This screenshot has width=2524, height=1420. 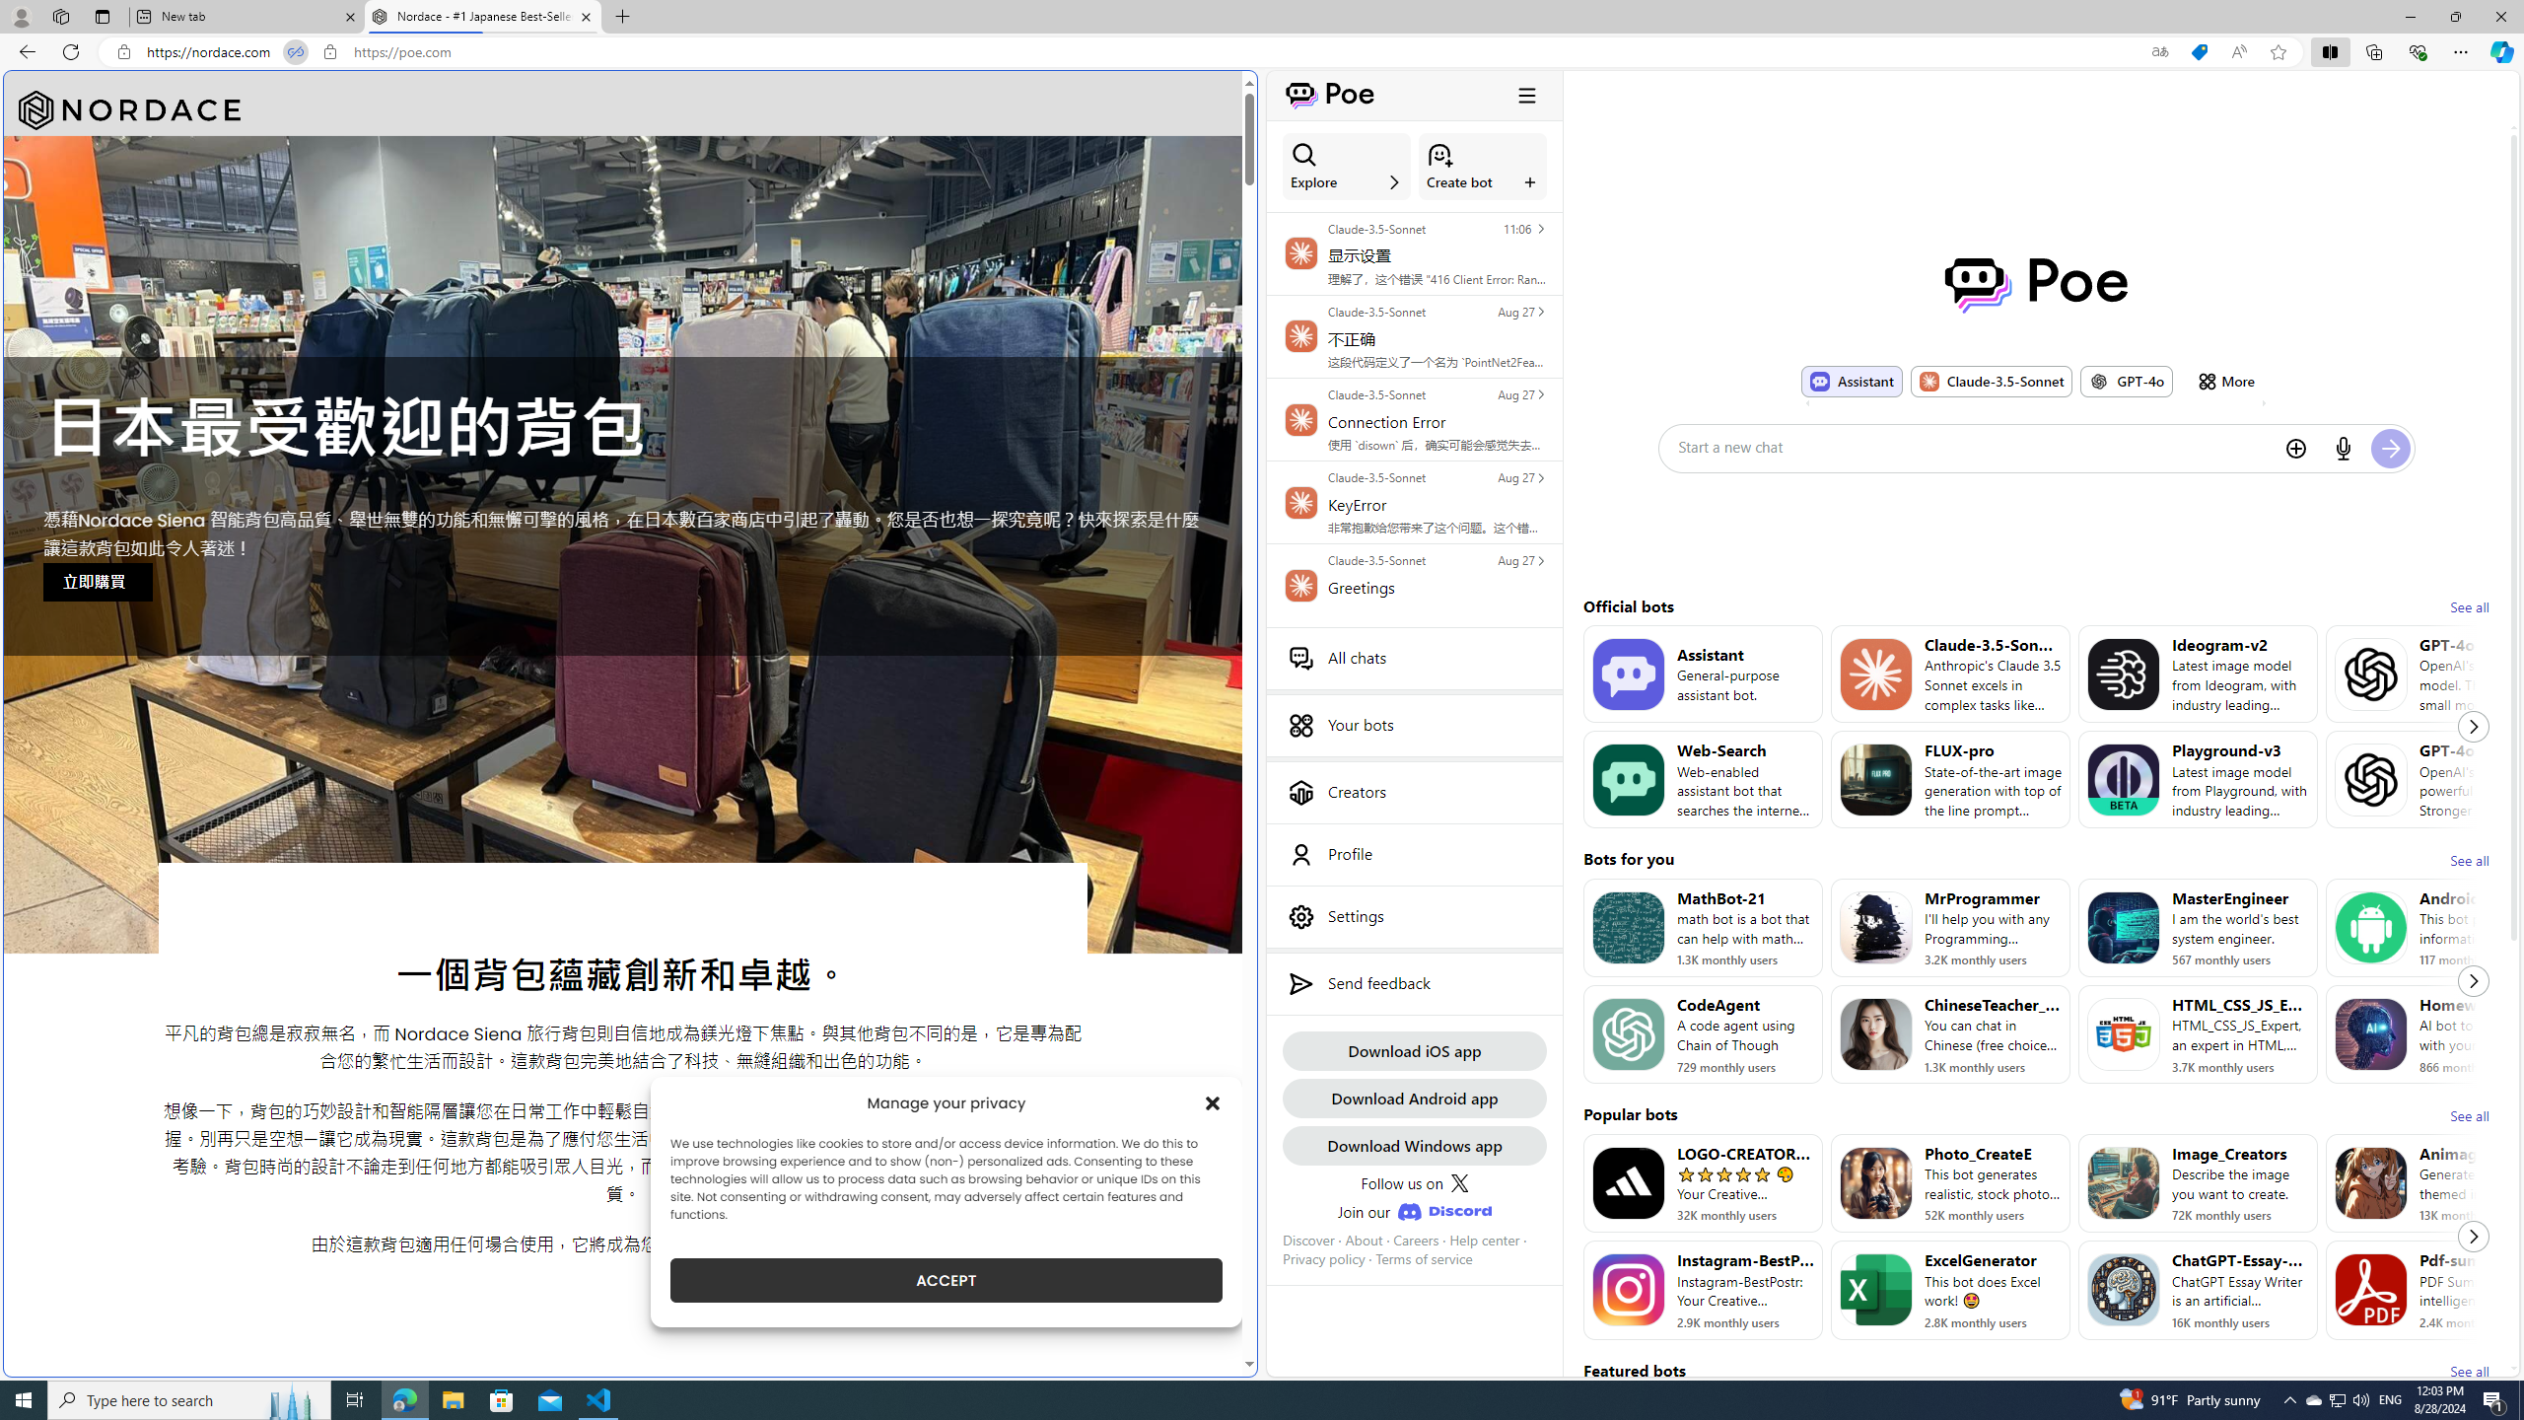 I want to click on Bot image for Assistant Assistant, so click(x=1852, y=381).